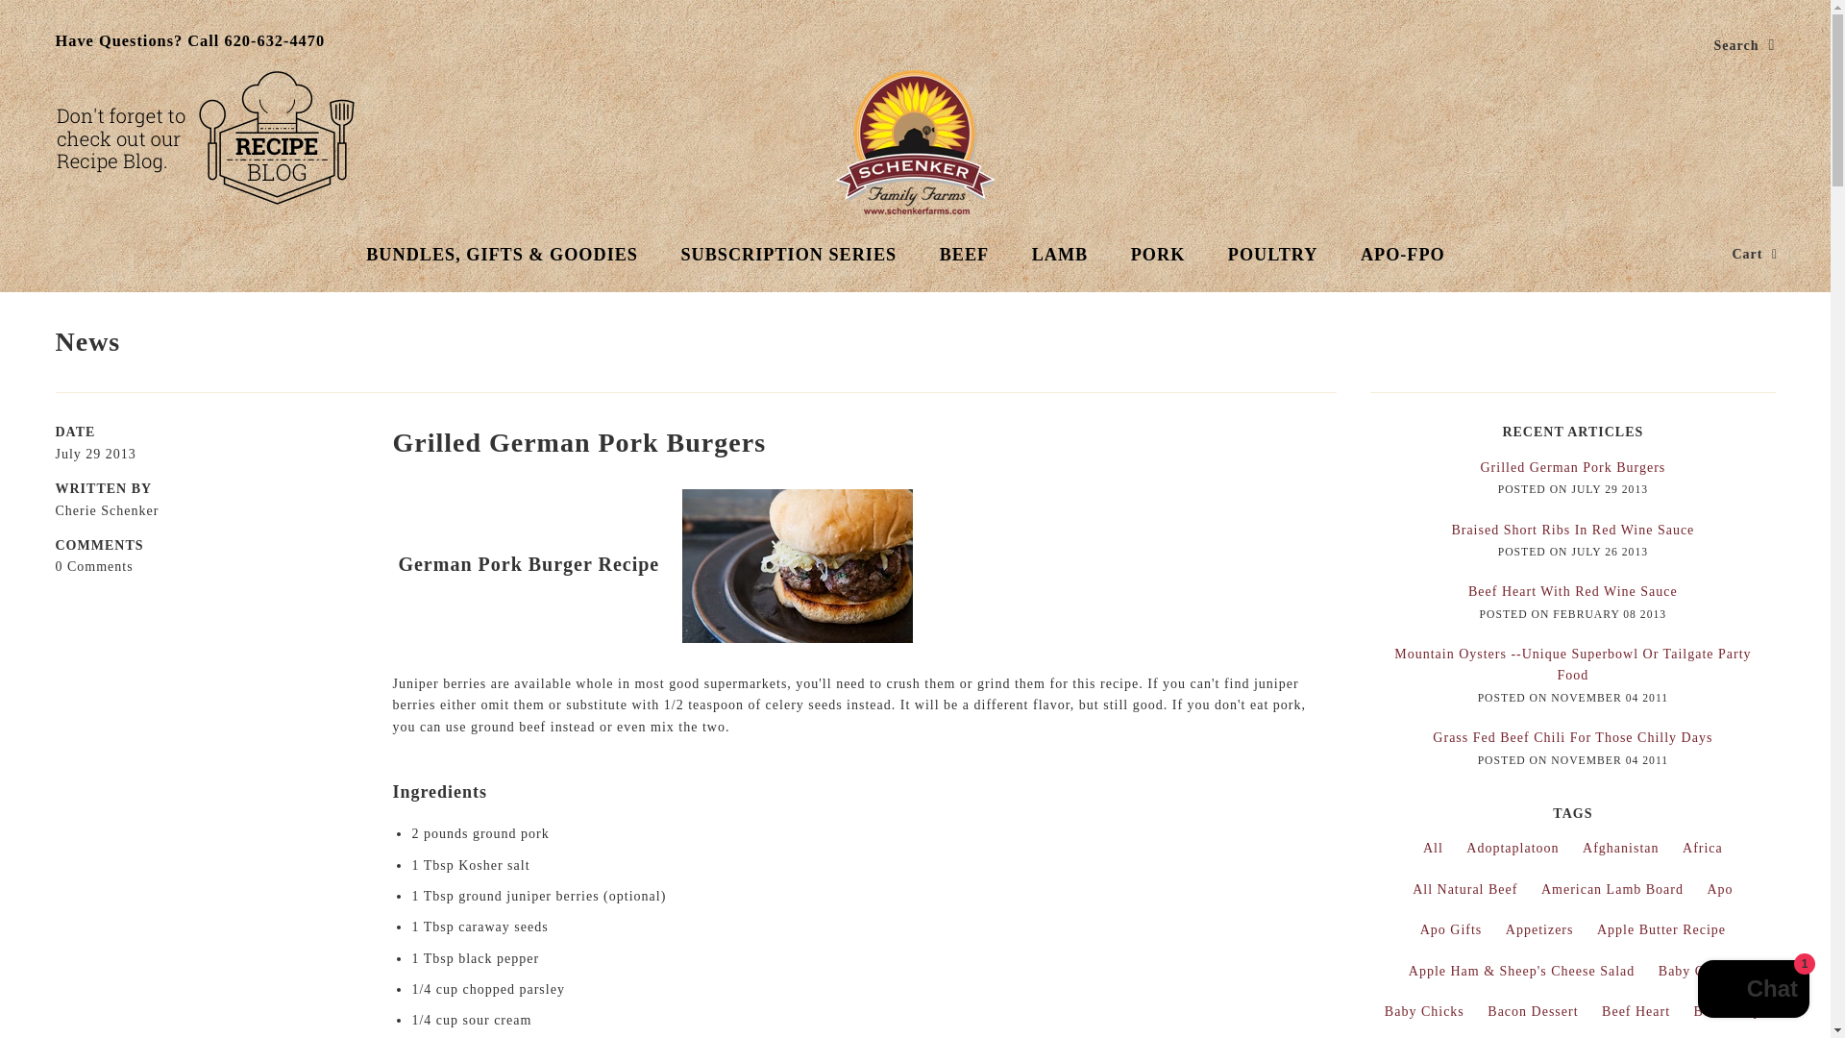 This screenshot has width=1845, height=1038. I want to click on Narrow search to articles also having tag all natural beef, so click(1464, 890).